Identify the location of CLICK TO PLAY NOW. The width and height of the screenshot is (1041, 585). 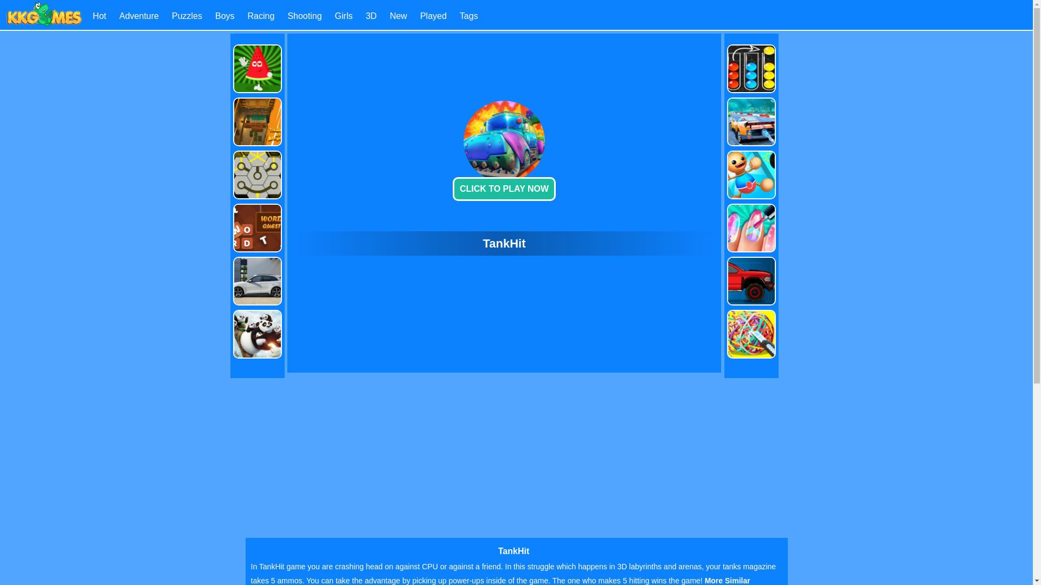
(504, 148).